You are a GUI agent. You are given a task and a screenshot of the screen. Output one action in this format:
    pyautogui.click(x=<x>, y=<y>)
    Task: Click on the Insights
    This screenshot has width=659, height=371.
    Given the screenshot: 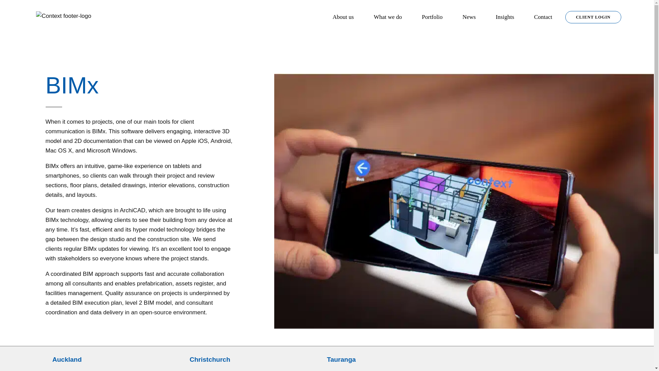 What is the action you would take?
    pyautogui.click(x=505, y=17)
    